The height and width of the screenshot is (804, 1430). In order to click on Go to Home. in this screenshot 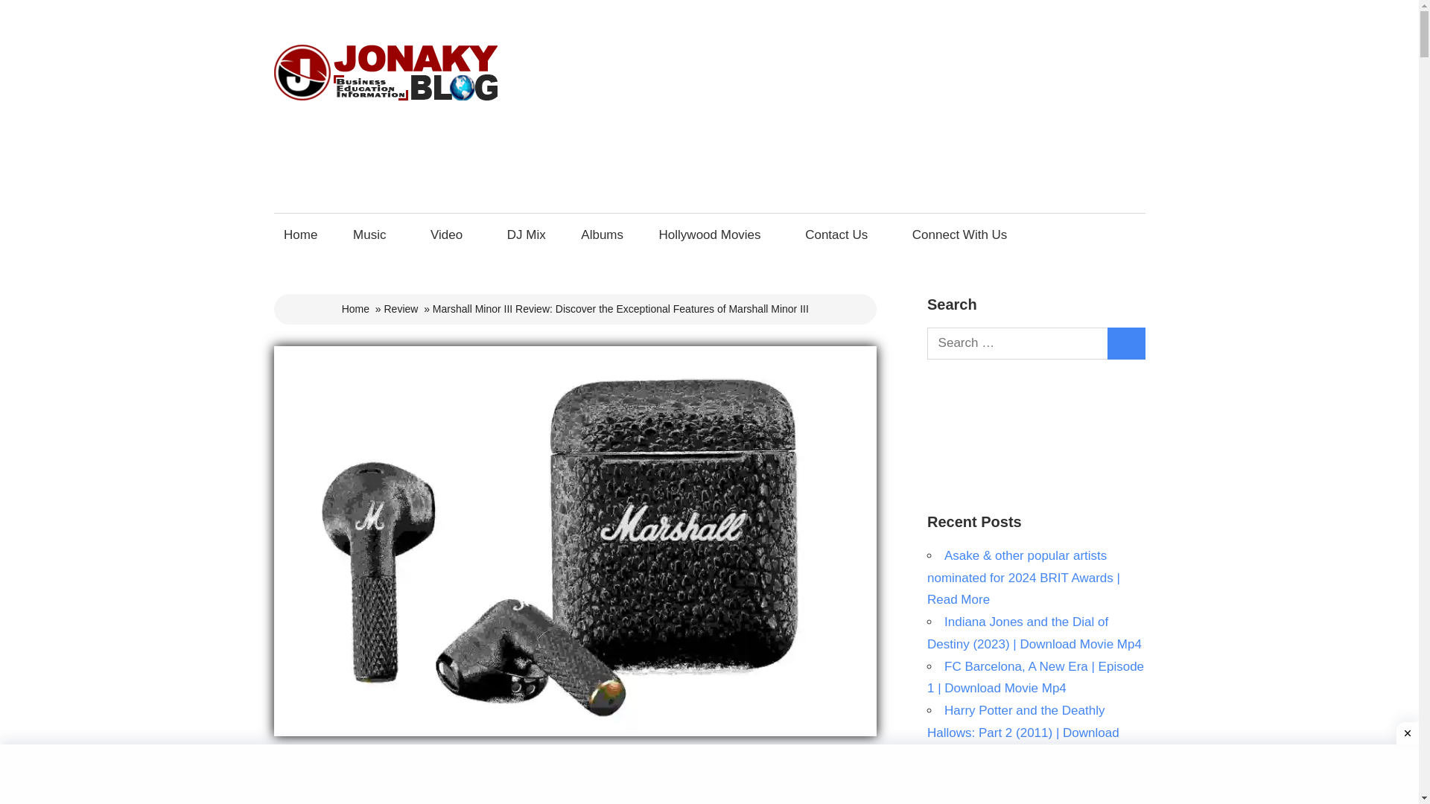, I will do `click(355, 309)`.